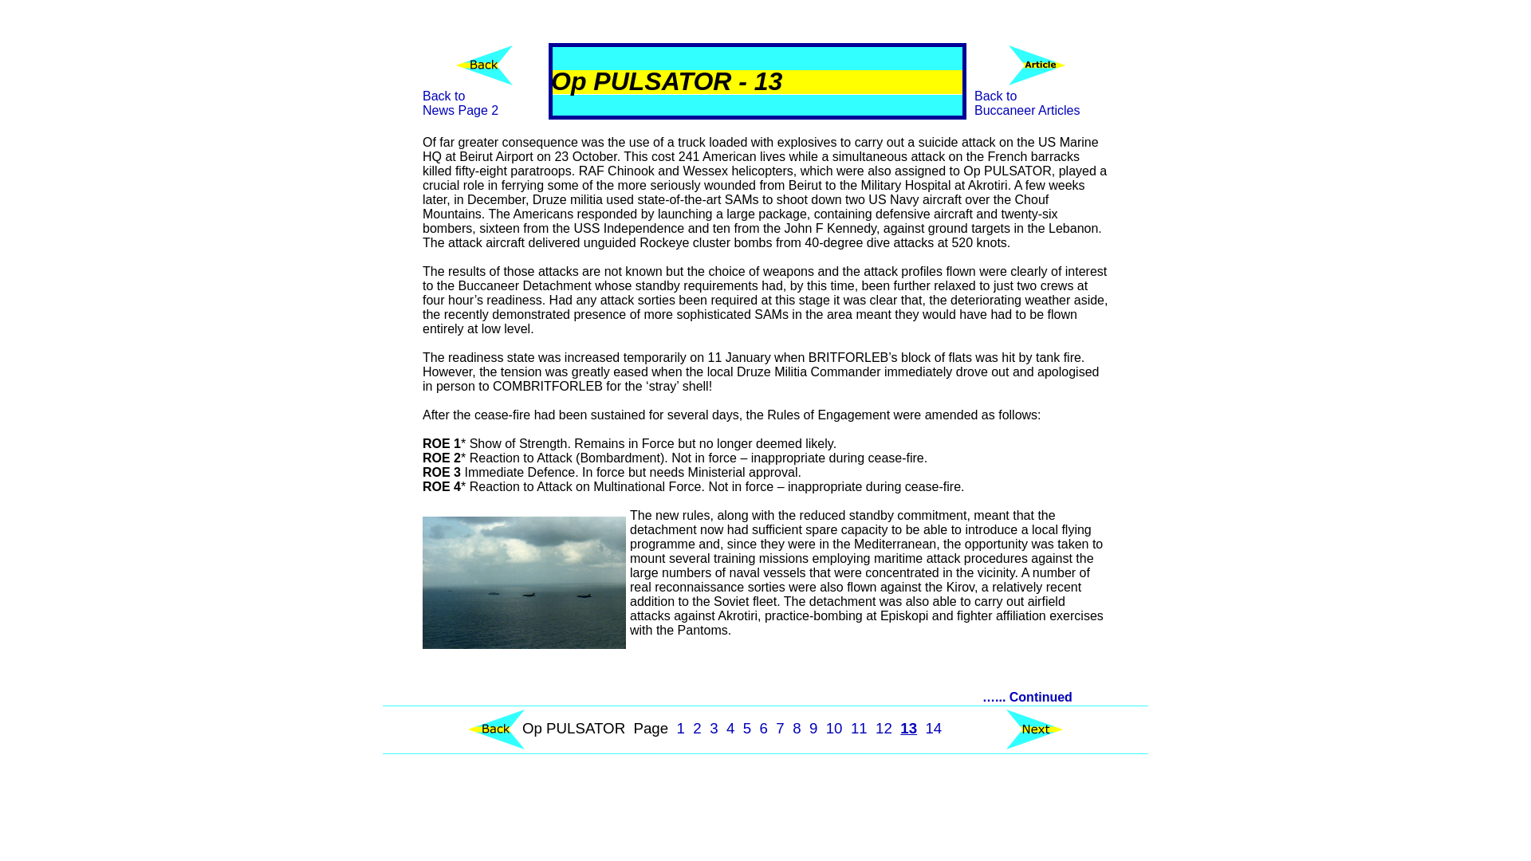 The image size is (1531, 861). I want to click on 13, so click(908, 728).